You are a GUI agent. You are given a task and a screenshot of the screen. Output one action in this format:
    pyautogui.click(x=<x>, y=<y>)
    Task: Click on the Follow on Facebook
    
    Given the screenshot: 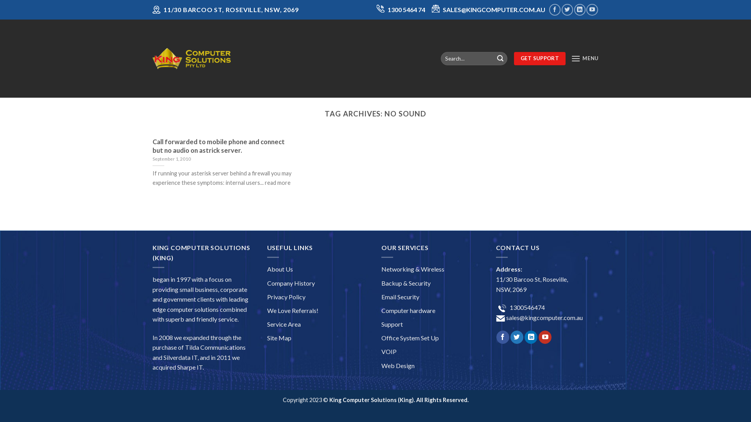 What is the action you would take?
    pyautogui.click(x=555, y=9)
    